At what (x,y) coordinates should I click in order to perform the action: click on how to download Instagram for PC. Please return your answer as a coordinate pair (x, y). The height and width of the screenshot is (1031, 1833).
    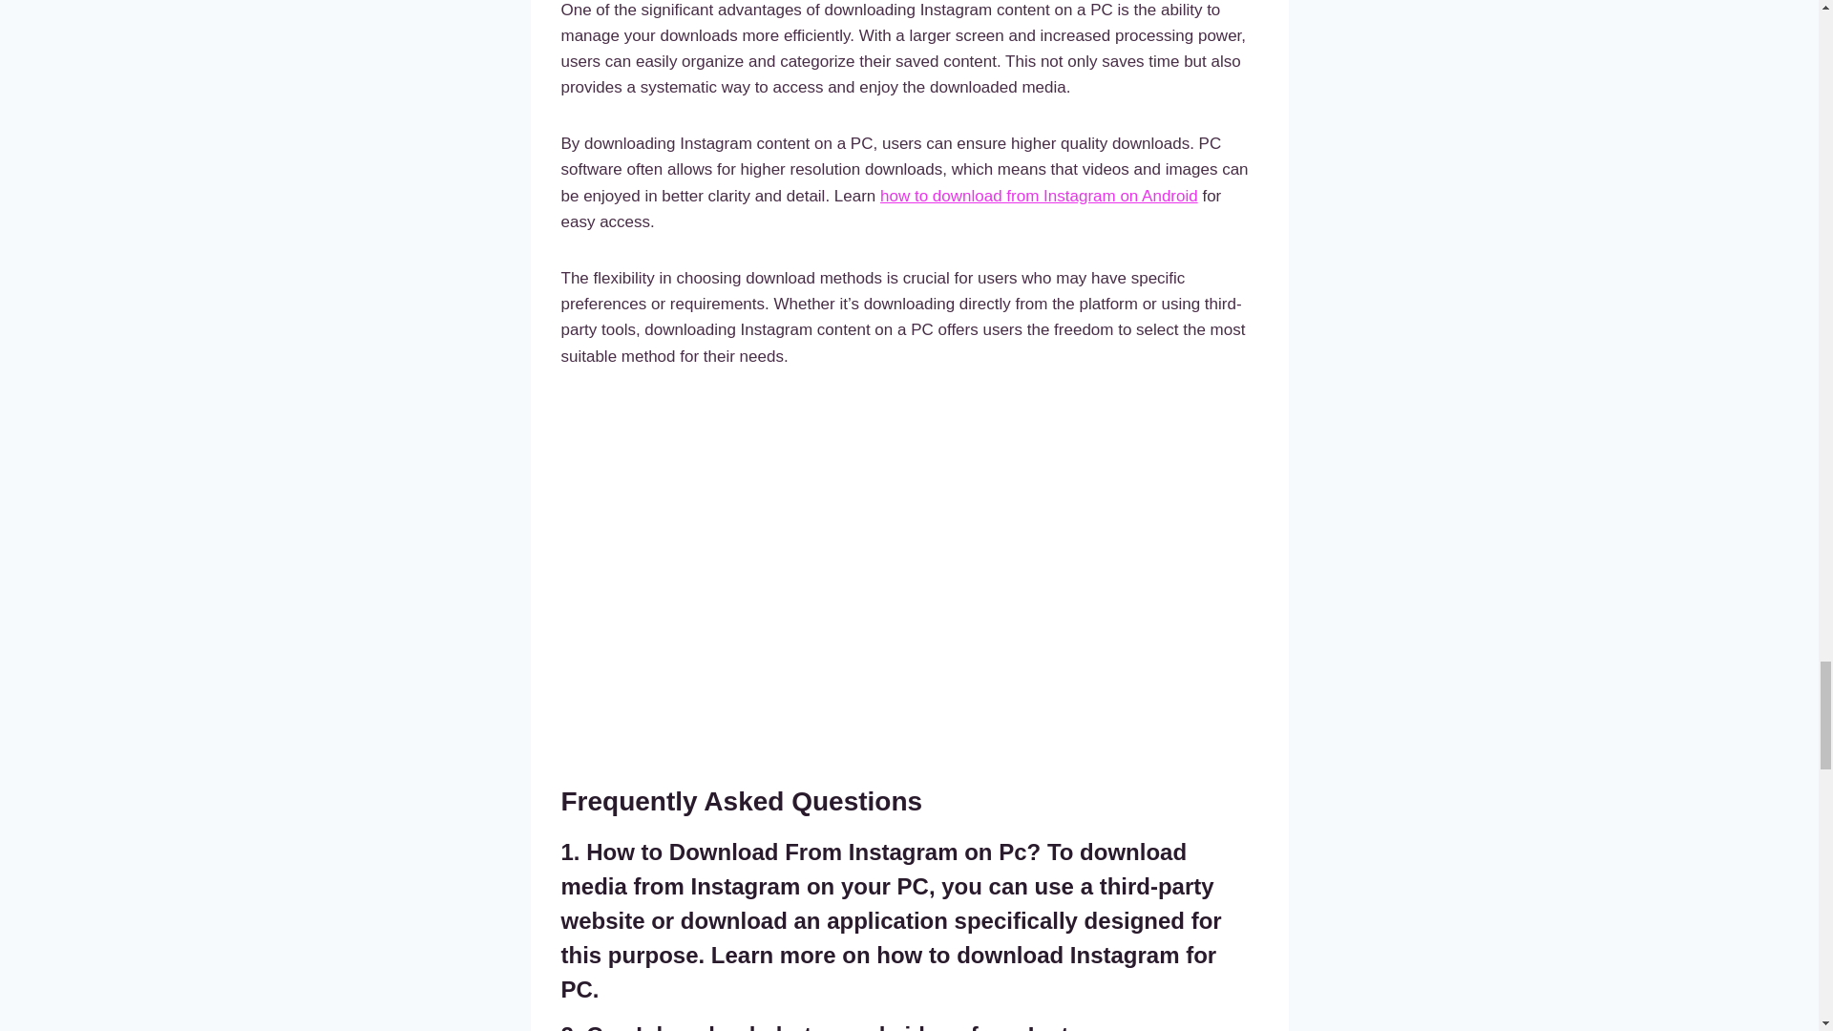
    Looking at the image, I should click on (888, 972).